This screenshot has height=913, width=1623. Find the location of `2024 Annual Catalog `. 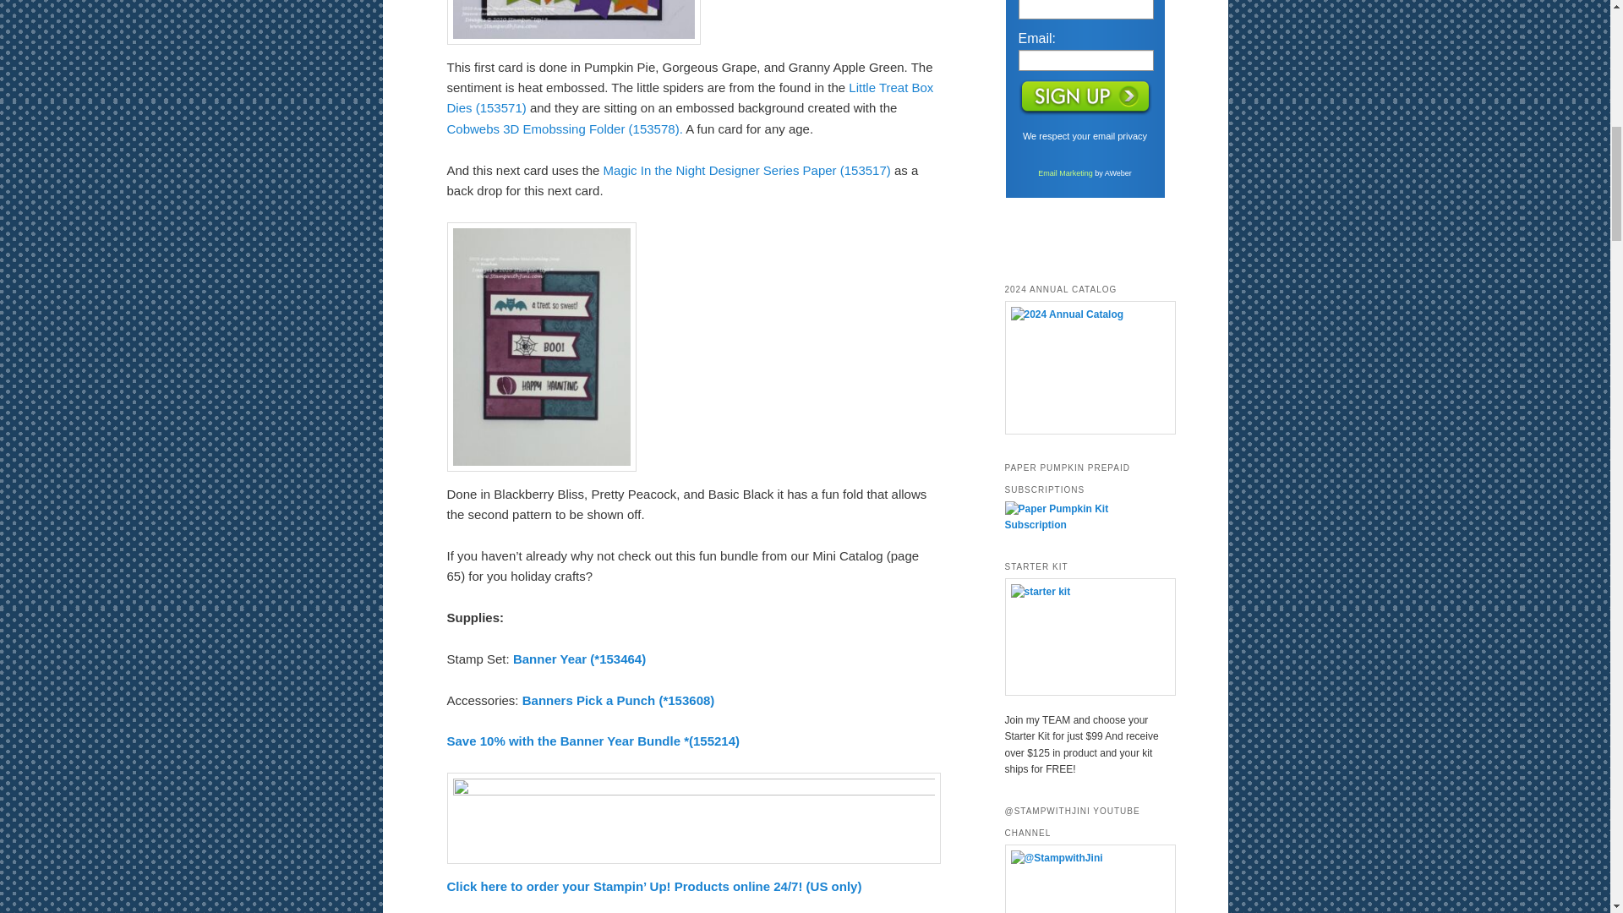

2024 Annual Catalog  is located at coordinates (1084, 368).